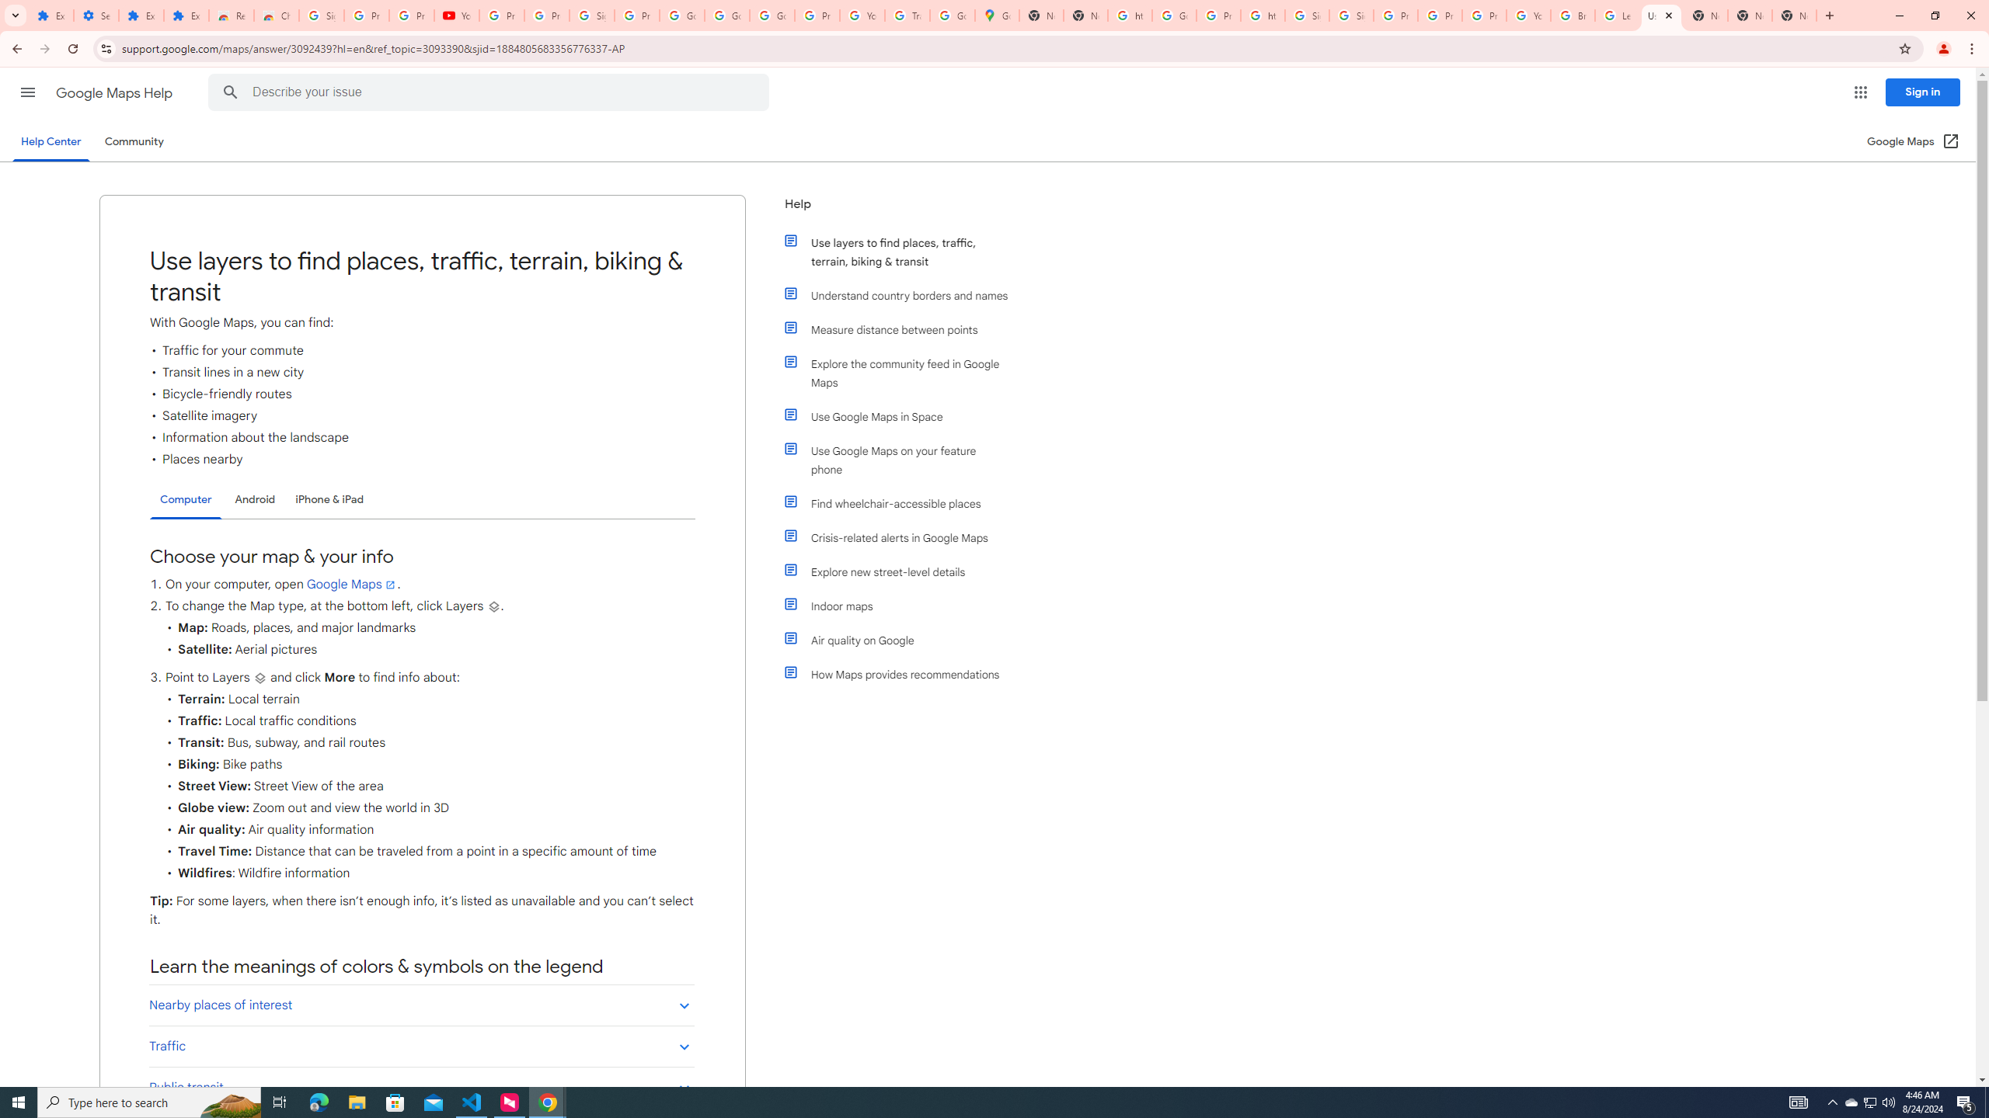 Image resolution: width=1989 pixels, height=1118 pixels. What do you see at coordinates (1750, 16) in the screenshot?
I see `New Tab` at bounding box center [1750, 16].